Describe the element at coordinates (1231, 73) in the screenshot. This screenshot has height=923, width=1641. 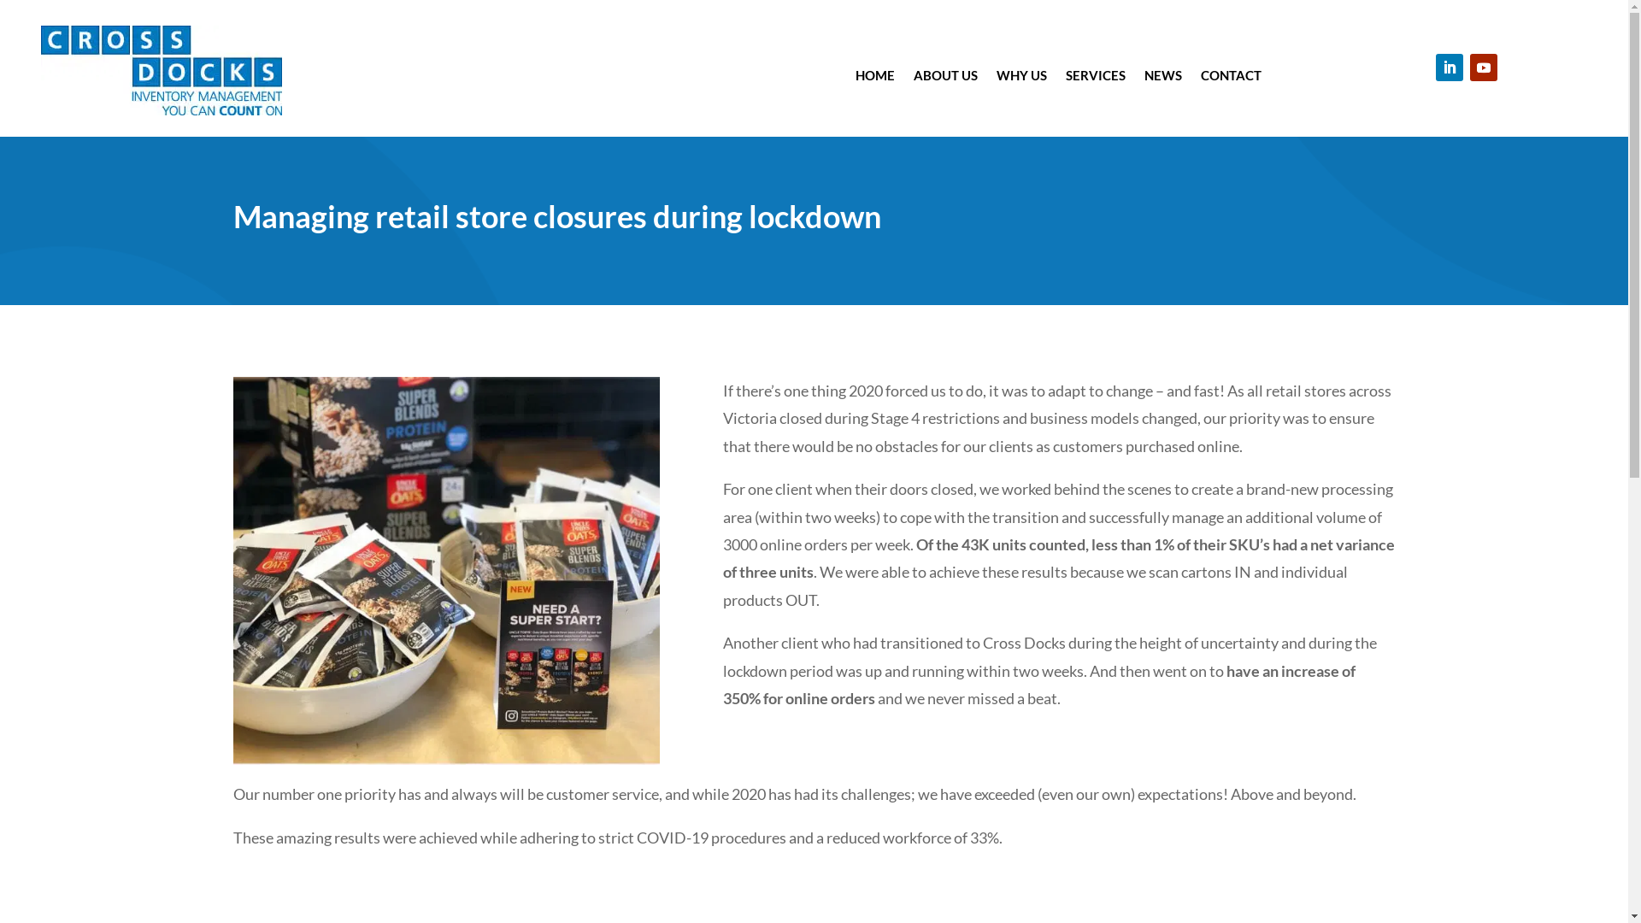
I see `CONTACT` at that location.